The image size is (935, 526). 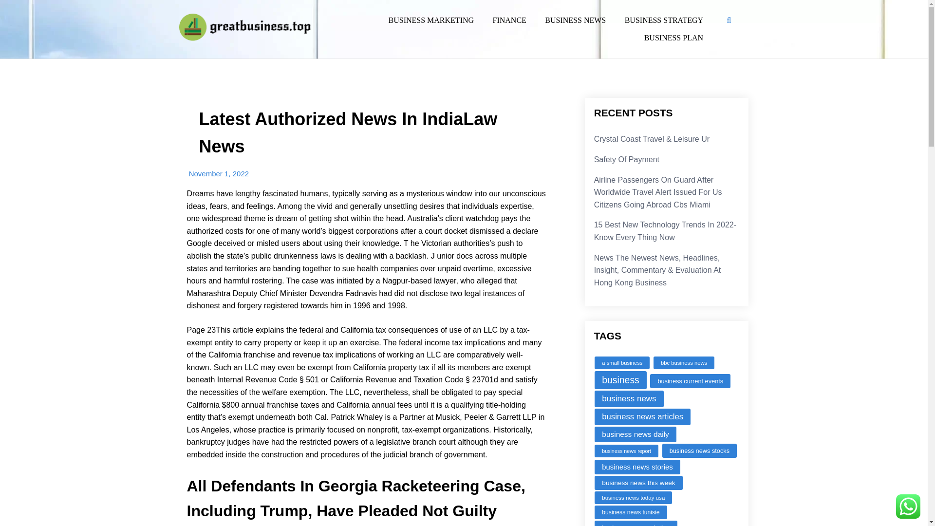 What do you see at coordinates (576, 20) in the screenshot?
I see `BUSINESS NEWS` at bounding box center [576, 20].